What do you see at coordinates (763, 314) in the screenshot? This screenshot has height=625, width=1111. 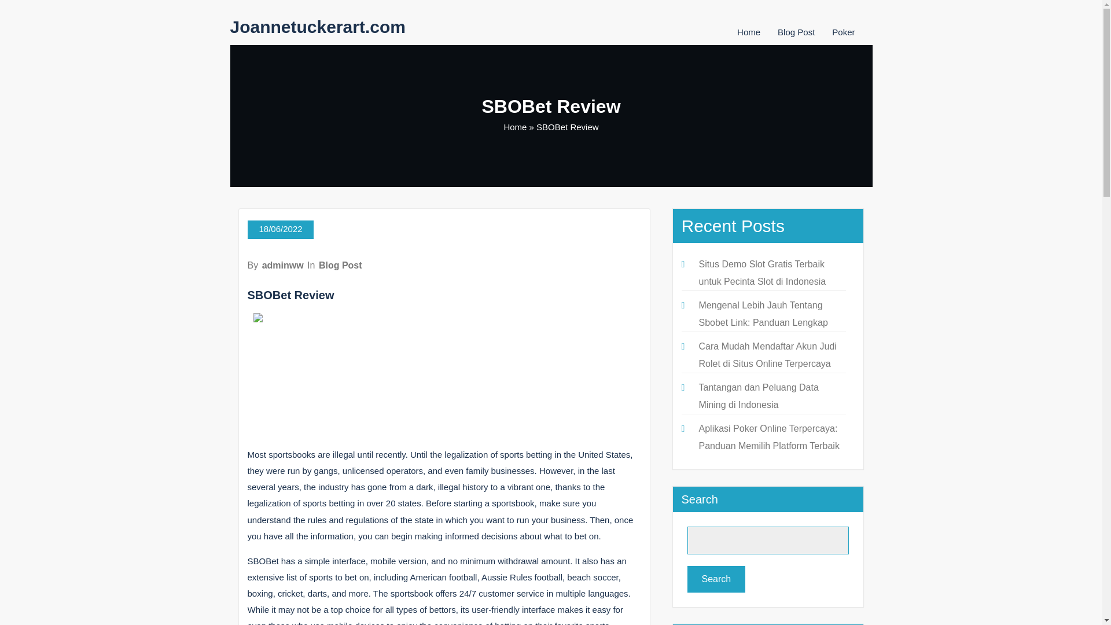 I see `Mengenal Lebih Jauh Tentang Sbobet Link: Panduan Lengkap` at bounding box center [763, 314].